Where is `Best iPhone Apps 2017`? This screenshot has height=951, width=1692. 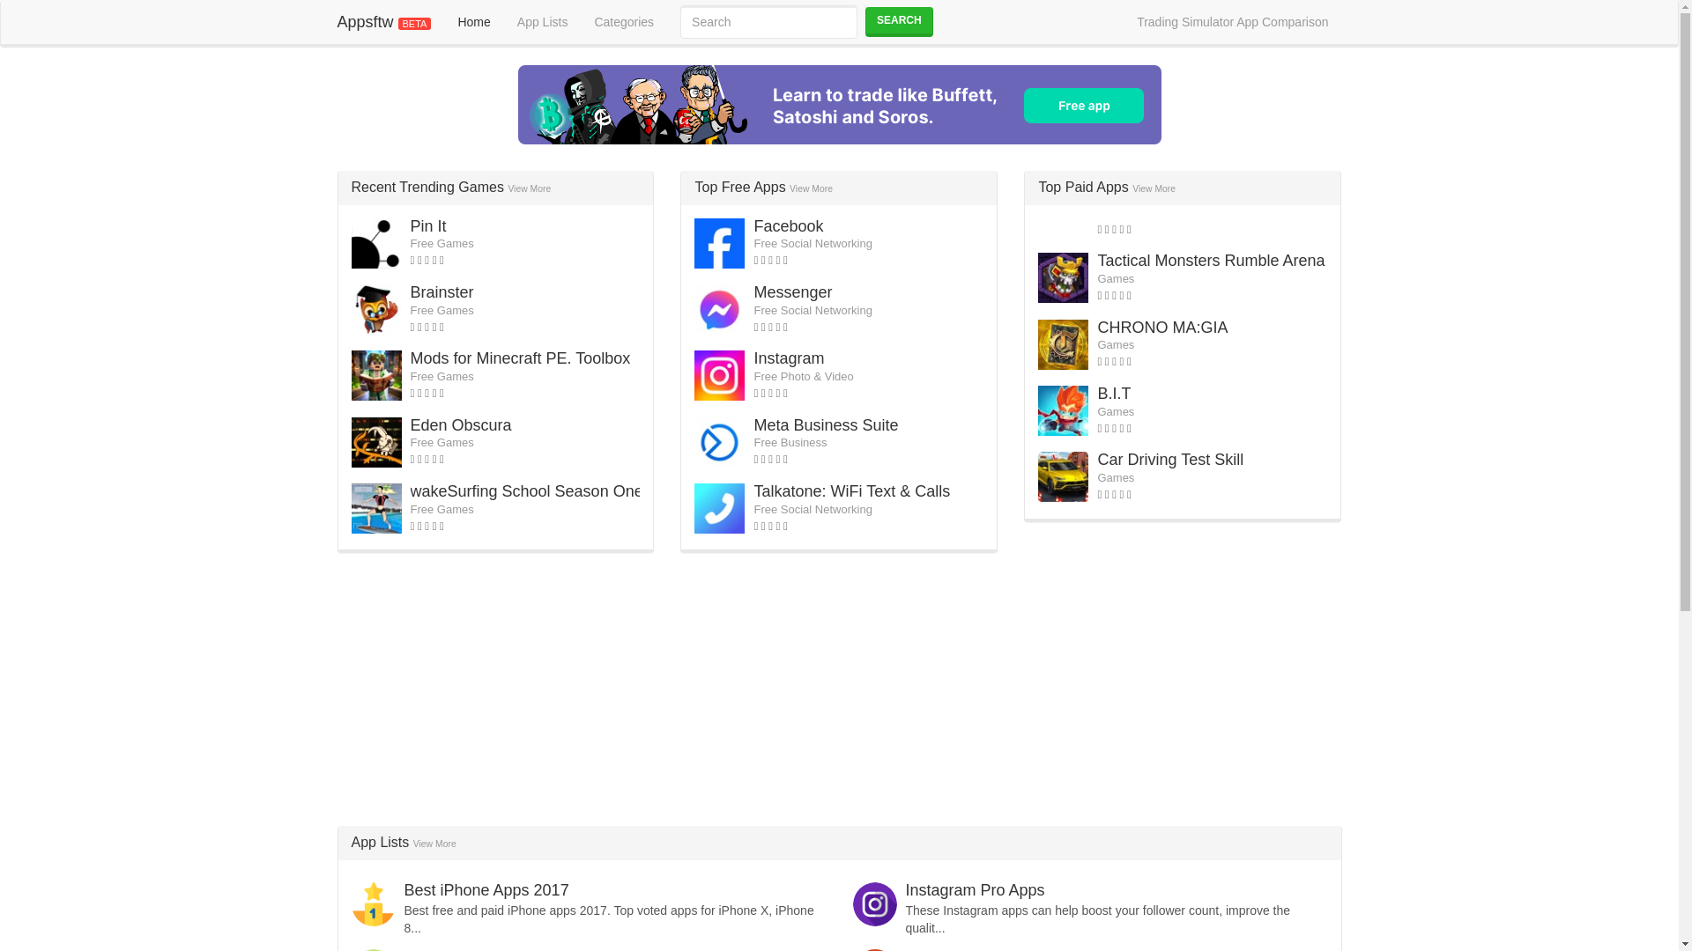 Best iPhone Apps 2017 is located at coordinates (486, 889).